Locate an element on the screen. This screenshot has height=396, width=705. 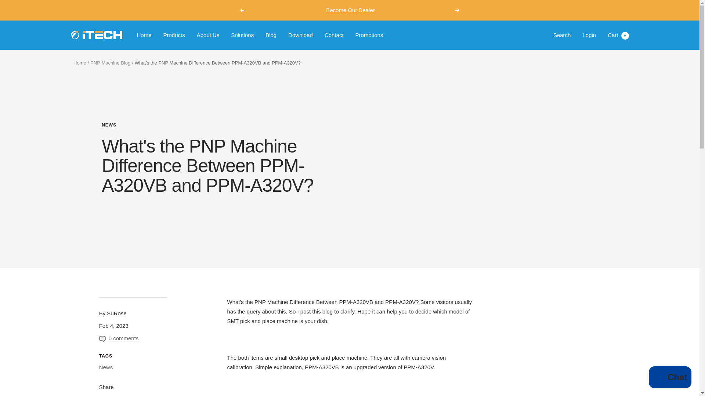
Promotions is located at coordinates (369, 35).